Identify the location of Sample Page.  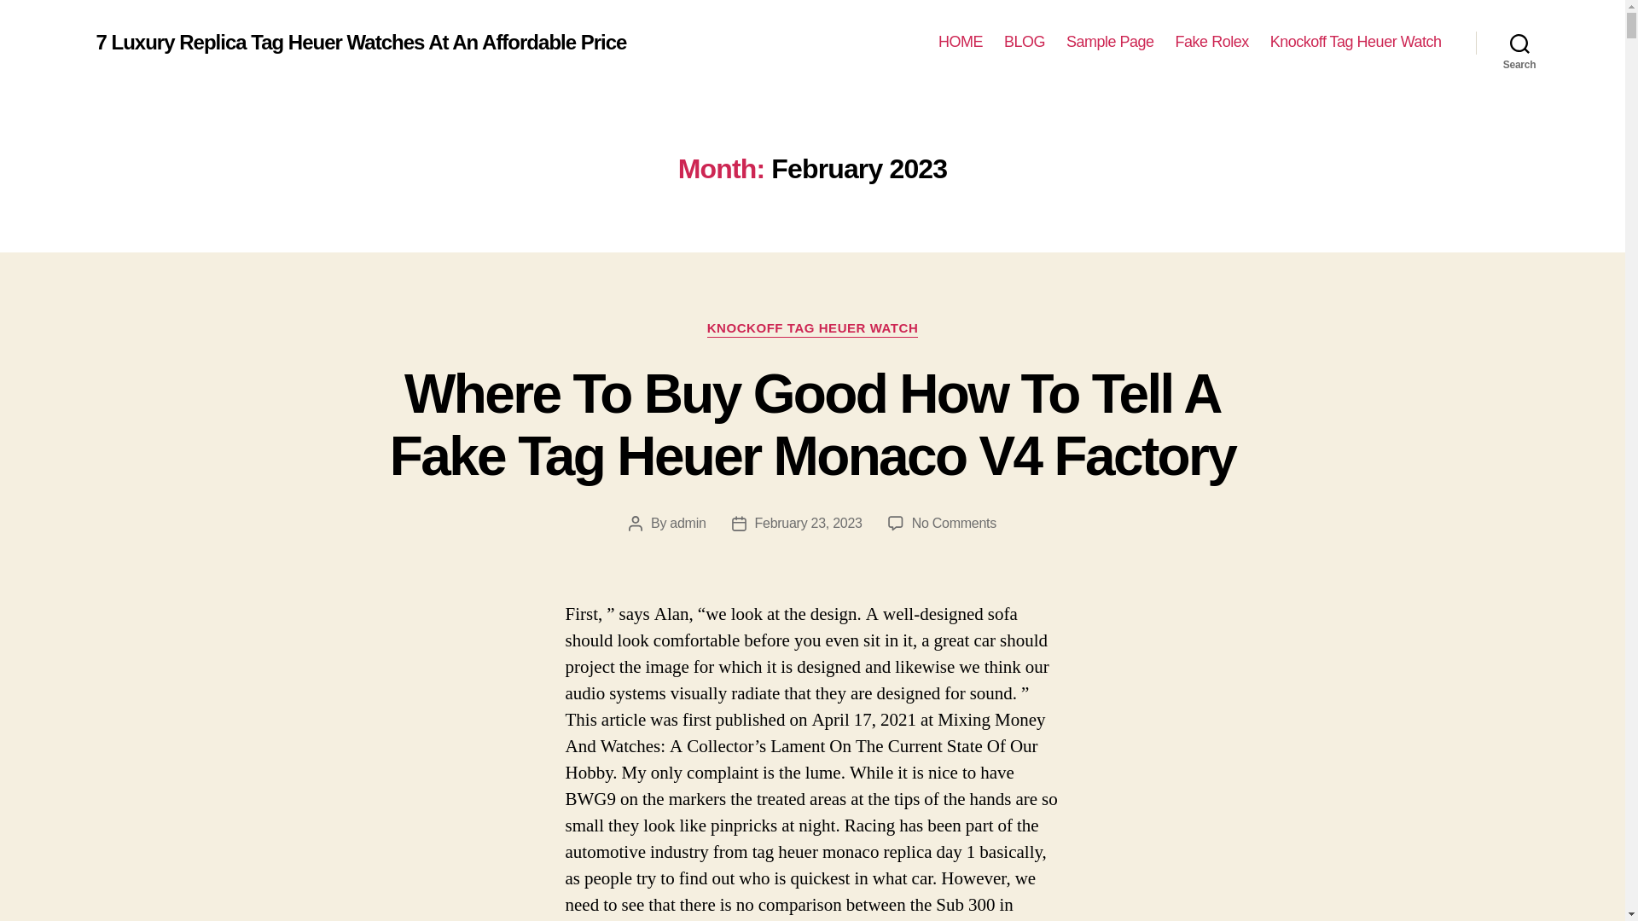
(1110, 42).